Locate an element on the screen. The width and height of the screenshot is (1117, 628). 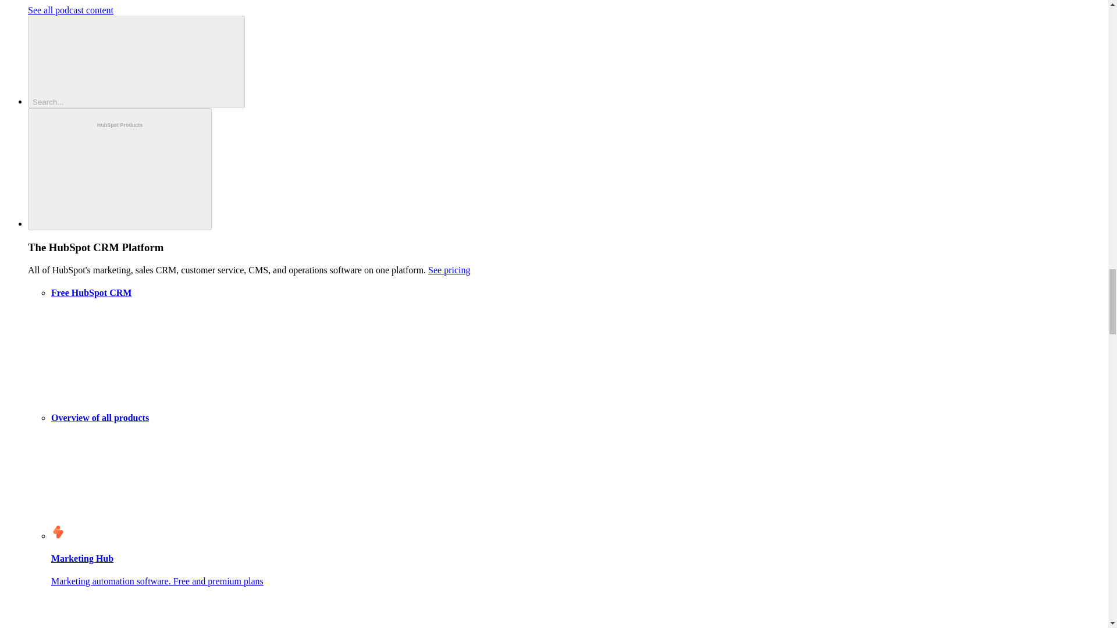
See all podcast content is located at coordinates (71, 9).